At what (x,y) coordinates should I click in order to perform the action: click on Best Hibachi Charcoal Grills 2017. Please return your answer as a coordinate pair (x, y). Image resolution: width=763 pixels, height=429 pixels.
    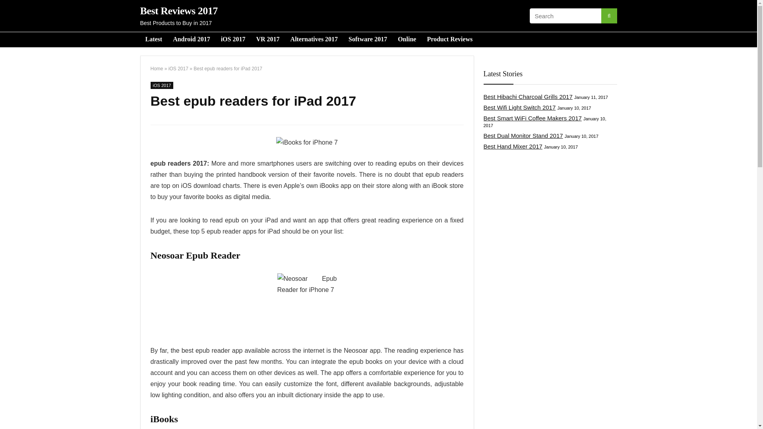
    Looking at the image, I should click on (528, 97).